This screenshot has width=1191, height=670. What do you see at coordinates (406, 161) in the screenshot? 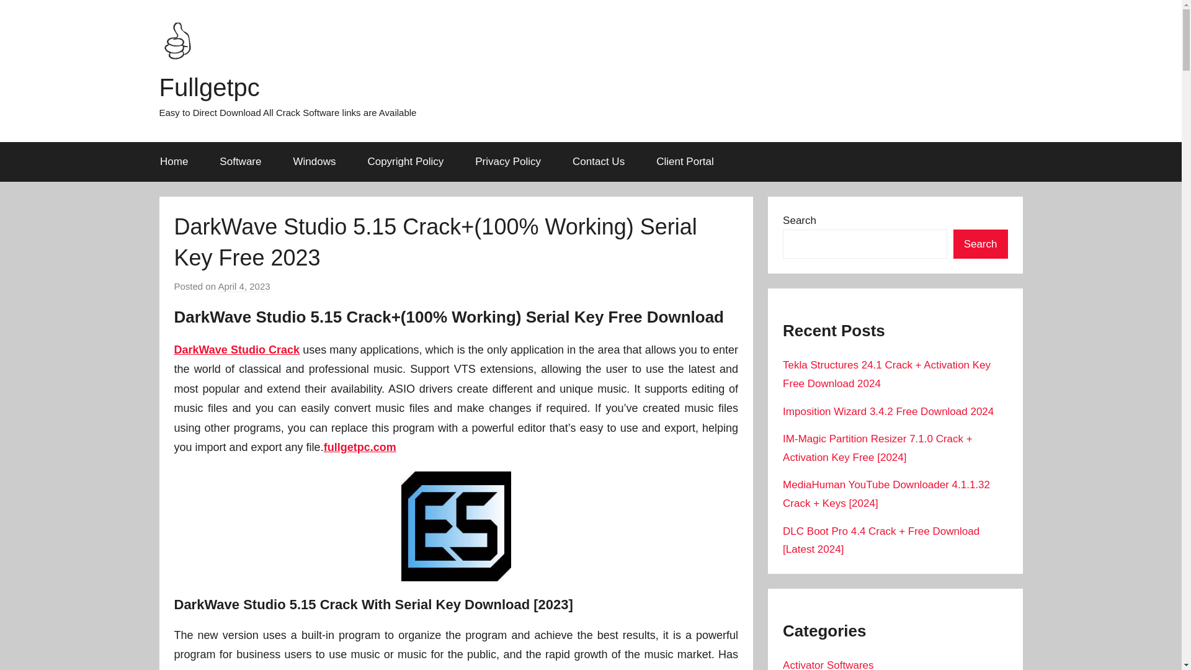
I see `Copyright Policy` at bounding box center [406, 161].